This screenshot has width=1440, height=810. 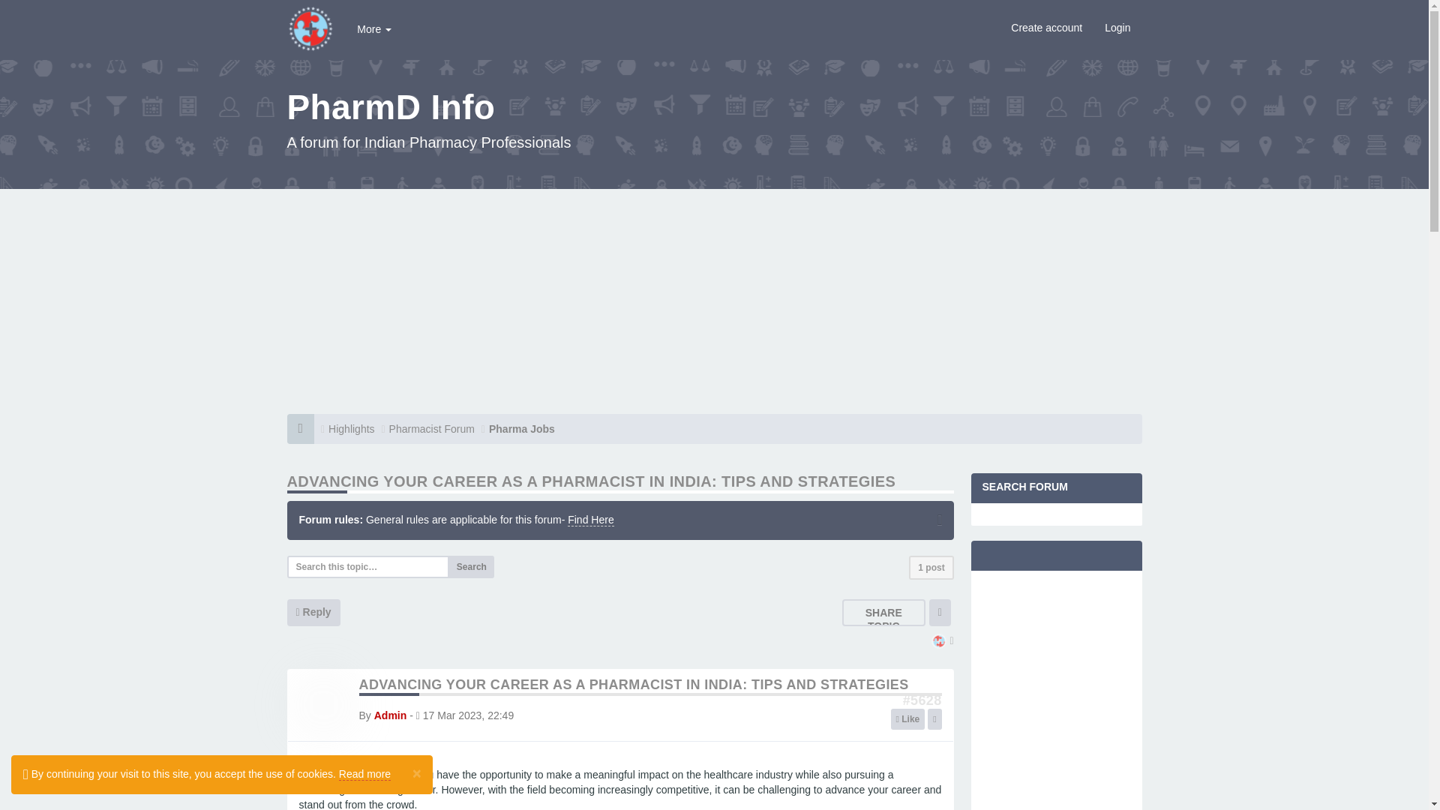 I want to click on Login, so click(x=1117, y=27).